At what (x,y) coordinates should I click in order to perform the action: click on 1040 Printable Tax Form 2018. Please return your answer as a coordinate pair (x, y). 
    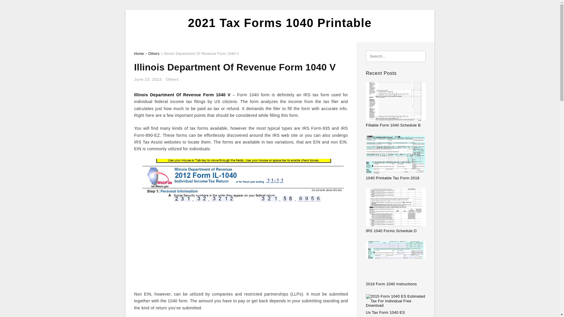
    Looking at the image, I should click on (393, 178).